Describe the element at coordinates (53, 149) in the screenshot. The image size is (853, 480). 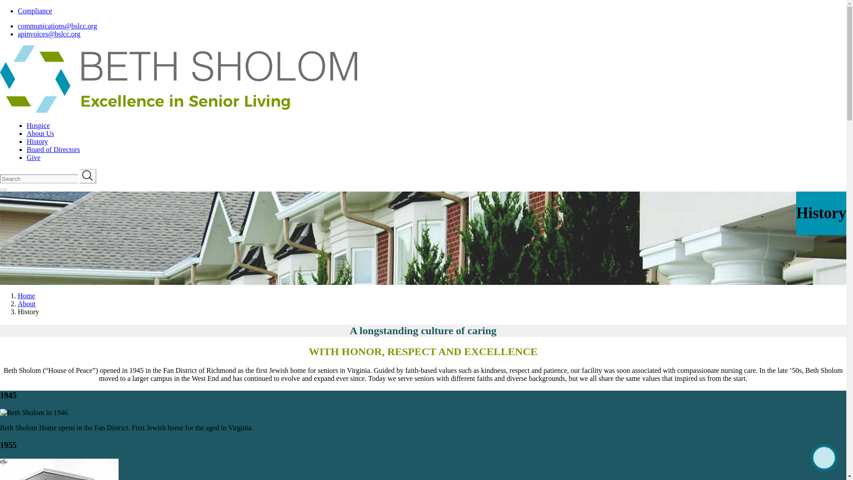
I see `Board of Directors` at that location.